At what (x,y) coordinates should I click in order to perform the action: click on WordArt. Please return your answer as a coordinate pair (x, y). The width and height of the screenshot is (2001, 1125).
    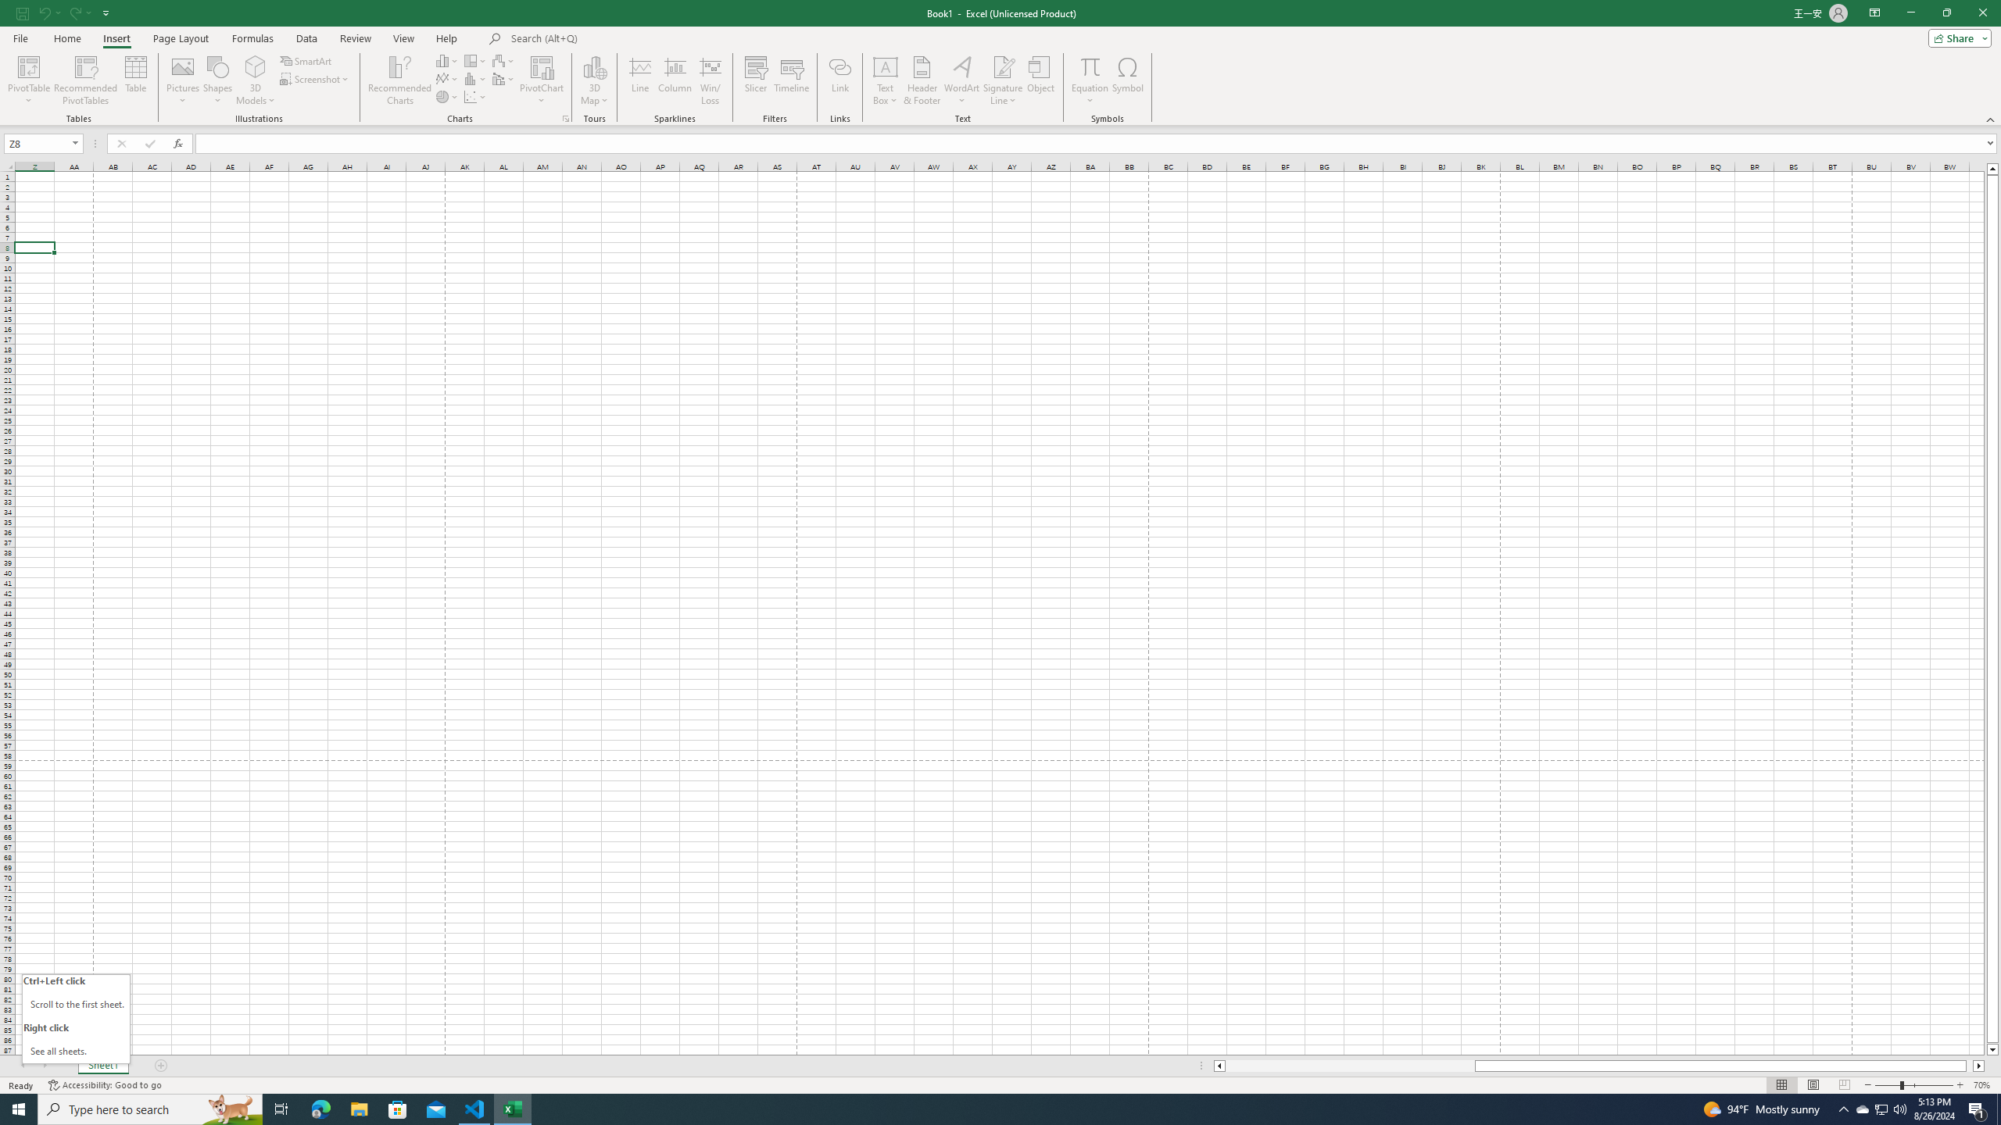
    Looking at the image, I should click on (961, 80).